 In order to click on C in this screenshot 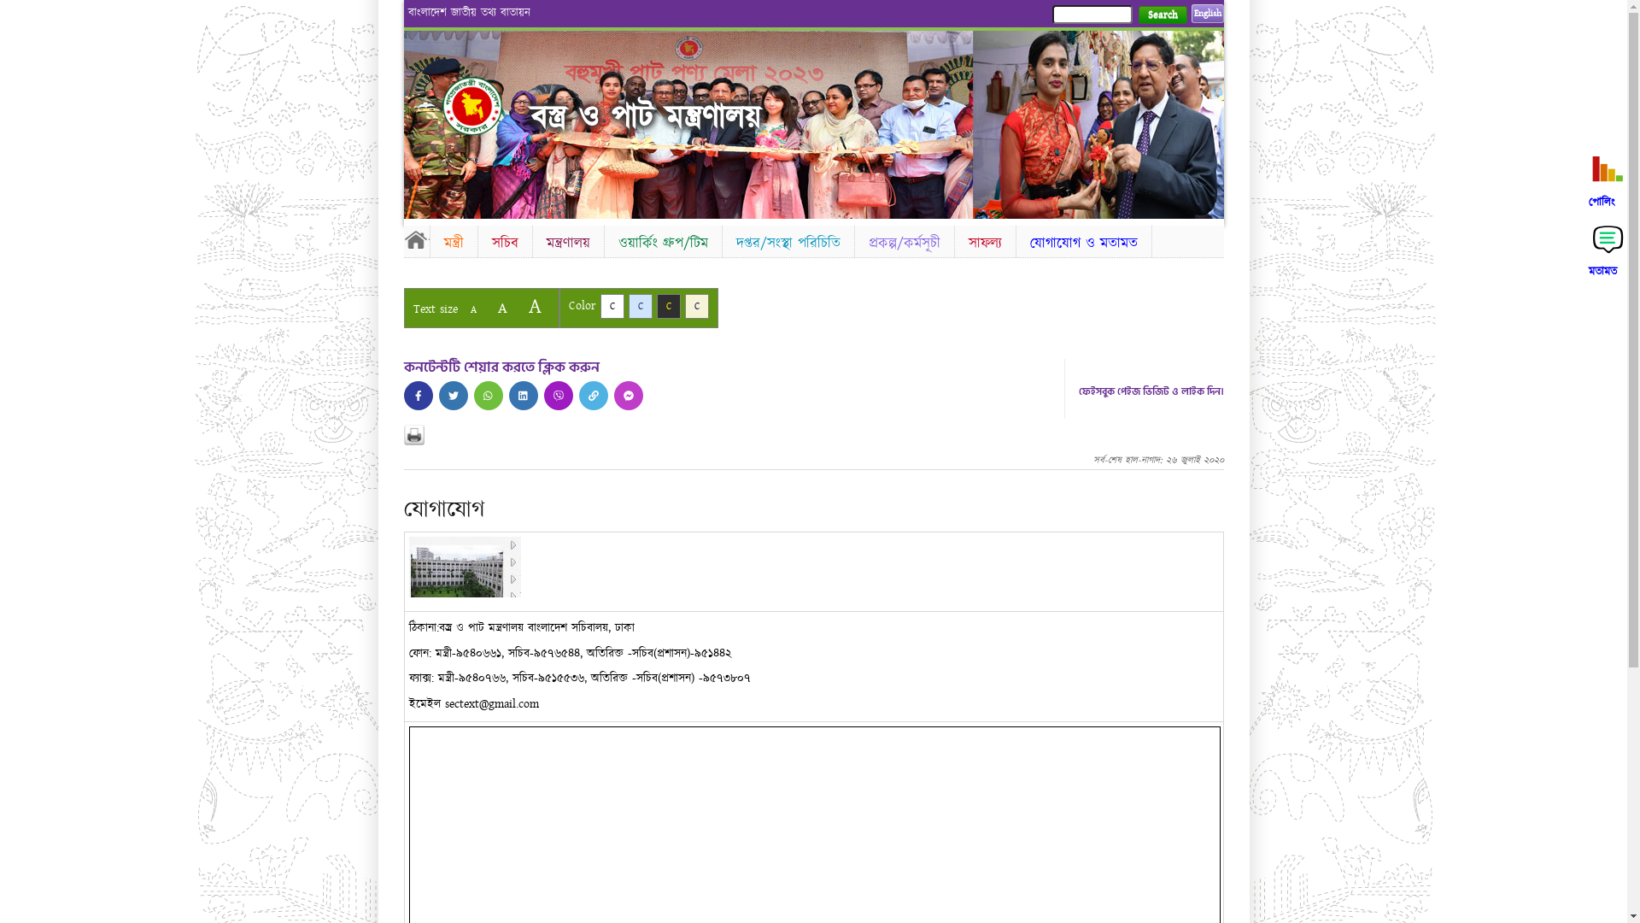, I will do `click(668, 306)`.